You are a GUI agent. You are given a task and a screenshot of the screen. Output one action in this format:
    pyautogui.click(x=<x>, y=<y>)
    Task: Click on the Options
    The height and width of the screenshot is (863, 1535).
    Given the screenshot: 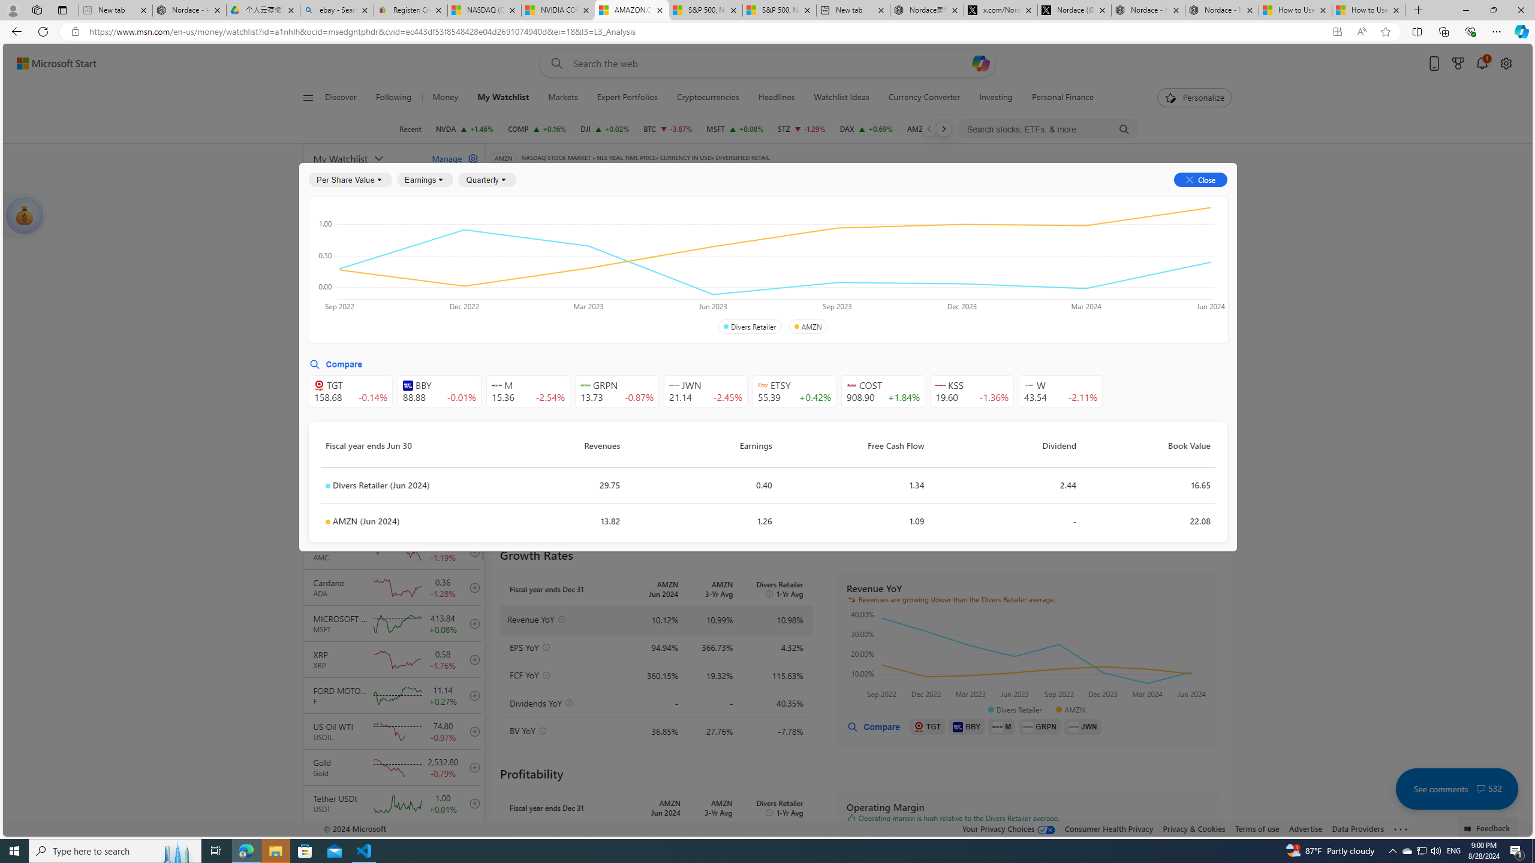 What is the action you would take?
    pyautogui.click(x=1184, y=199)
    